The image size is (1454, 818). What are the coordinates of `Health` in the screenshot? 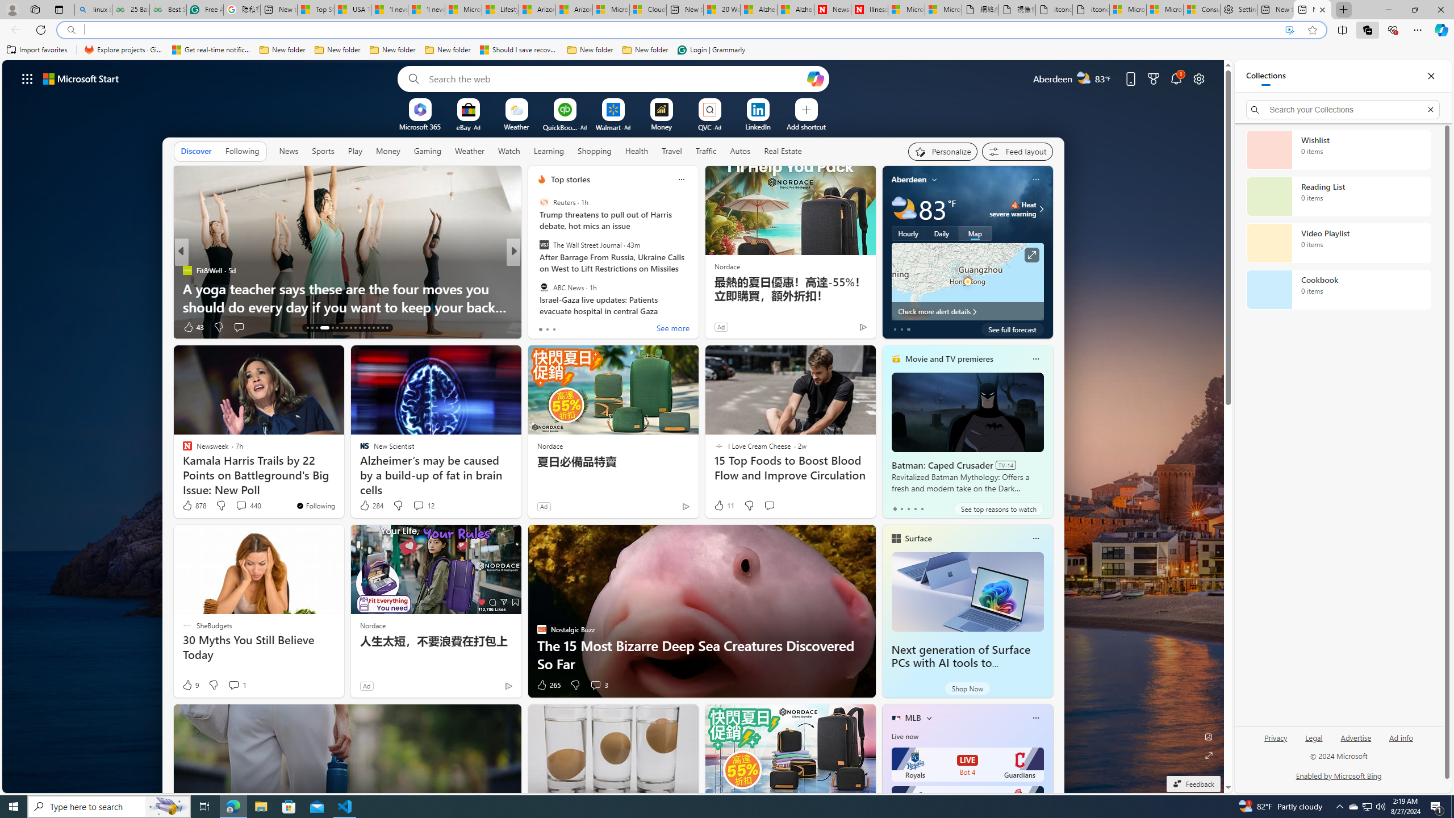 It's located at (637, 151).